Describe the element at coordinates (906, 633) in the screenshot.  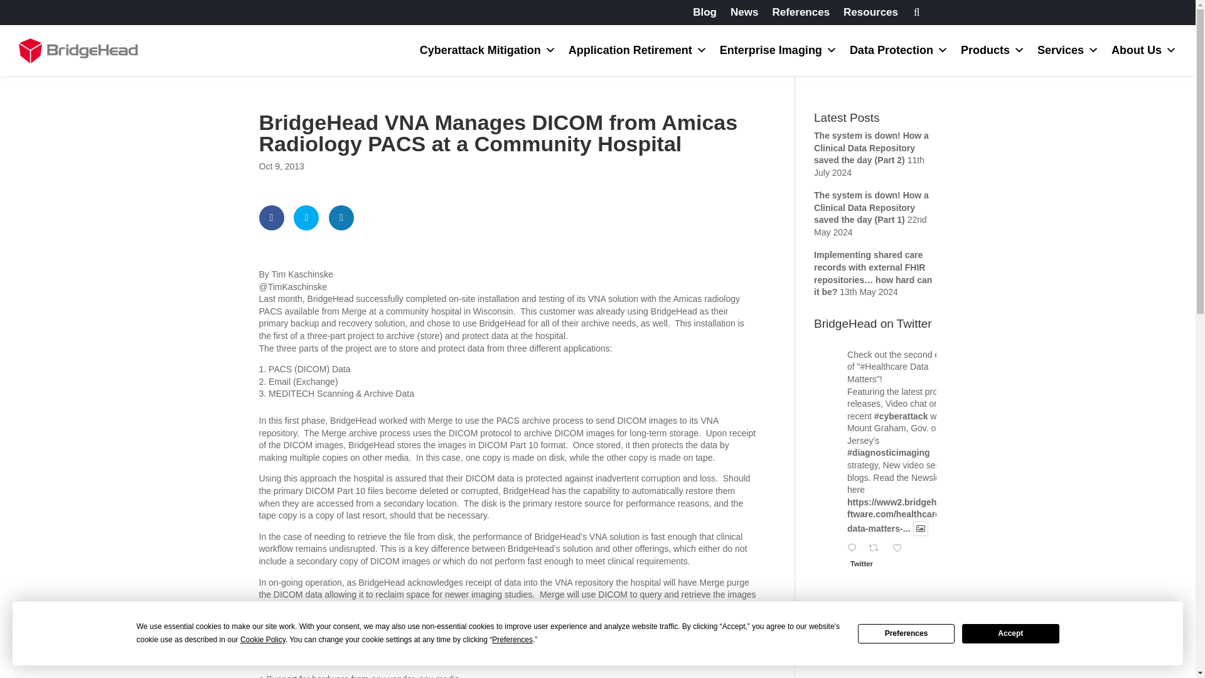
I see `Preferences` at that location.